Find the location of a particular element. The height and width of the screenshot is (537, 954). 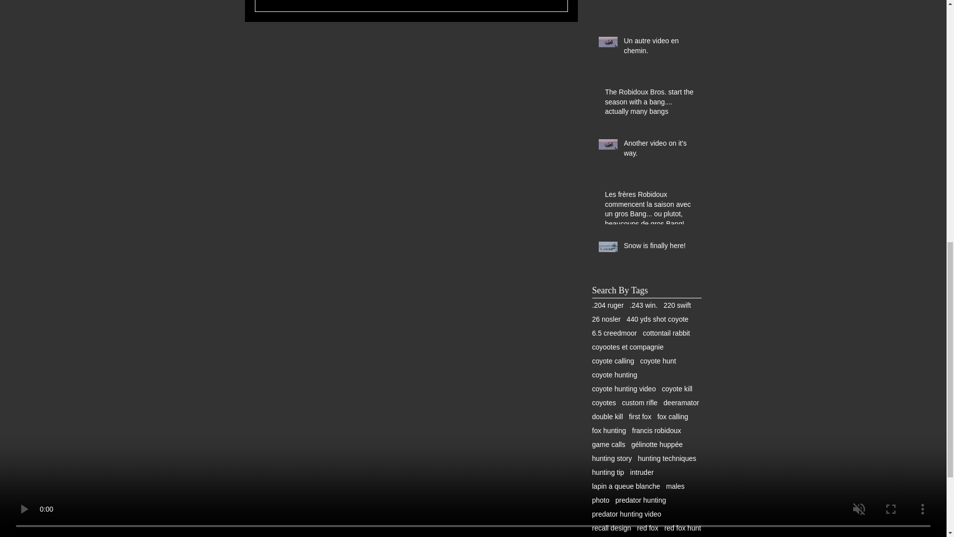

6.5 creedmoor is located at coordinates (615, 333).